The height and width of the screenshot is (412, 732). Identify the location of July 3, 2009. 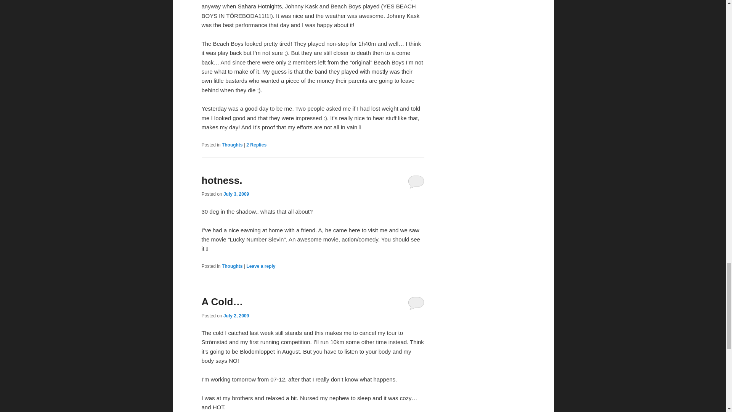
(236, 194).